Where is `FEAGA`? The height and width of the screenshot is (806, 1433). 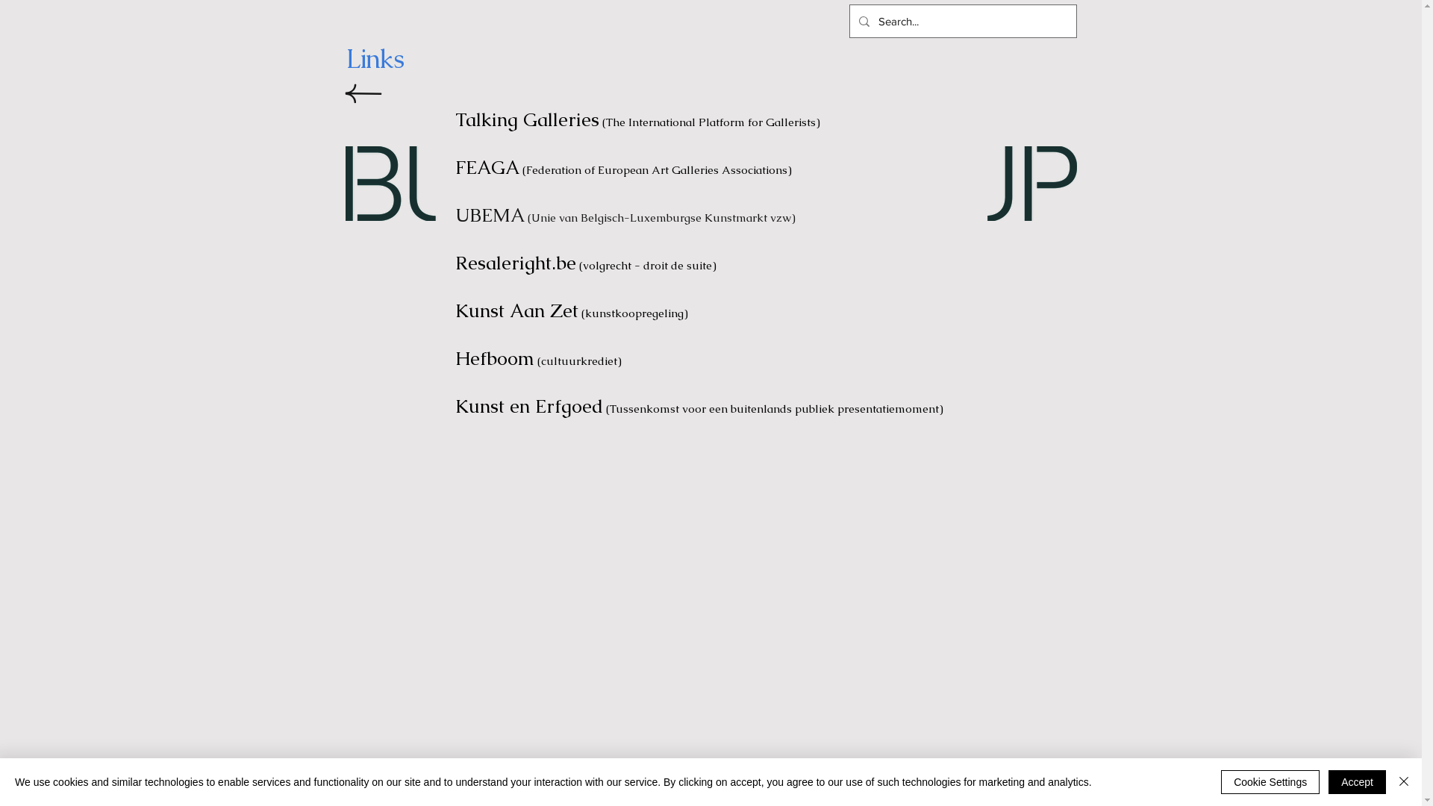
FEAGA is located at coordinates (487, 167).